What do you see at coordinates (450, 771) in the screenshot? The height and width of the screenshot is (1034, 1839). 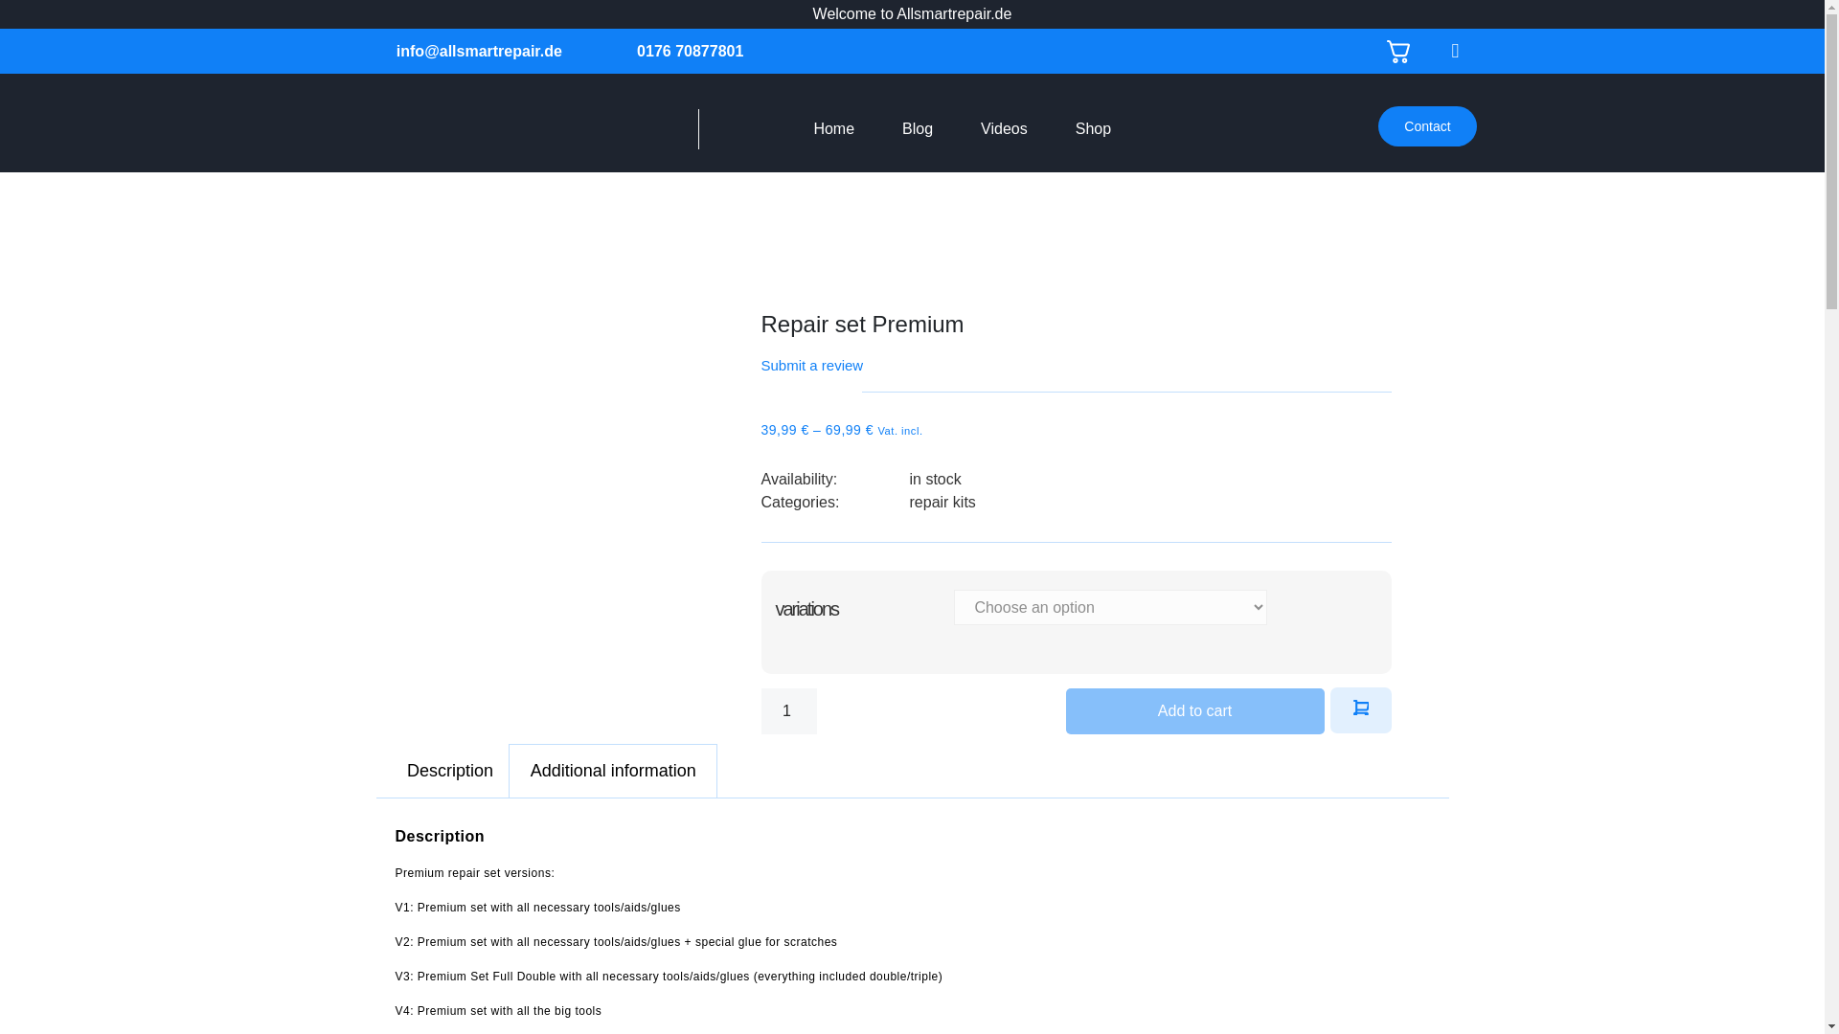 I see `Description` at bounding box center [450, 771].